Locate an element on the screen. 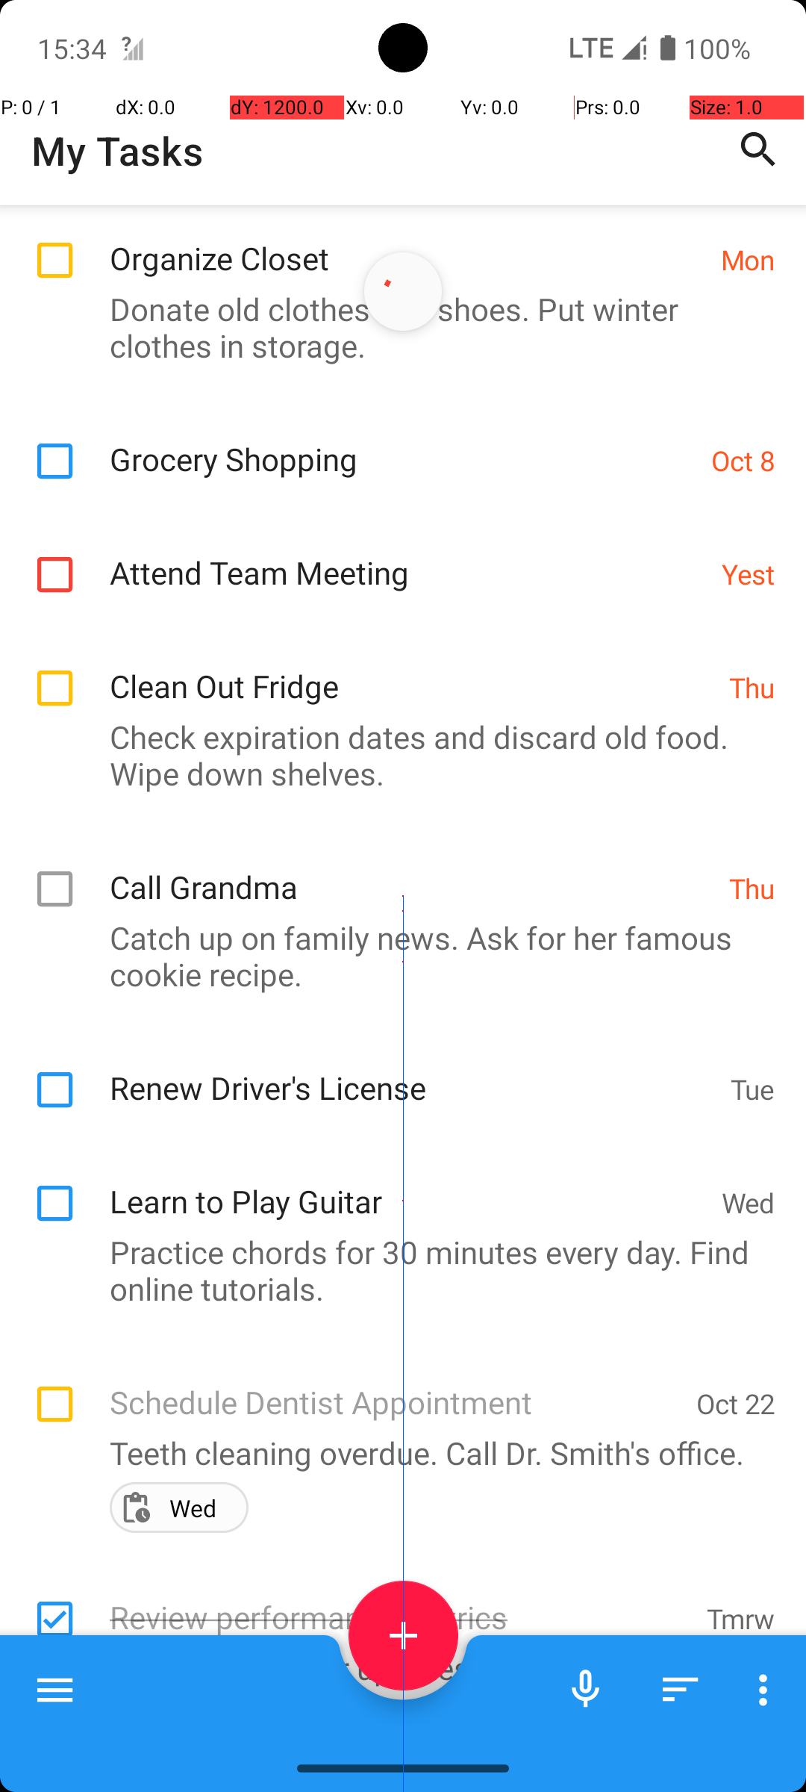  Attend training session is located at coordinates (400, 1737).